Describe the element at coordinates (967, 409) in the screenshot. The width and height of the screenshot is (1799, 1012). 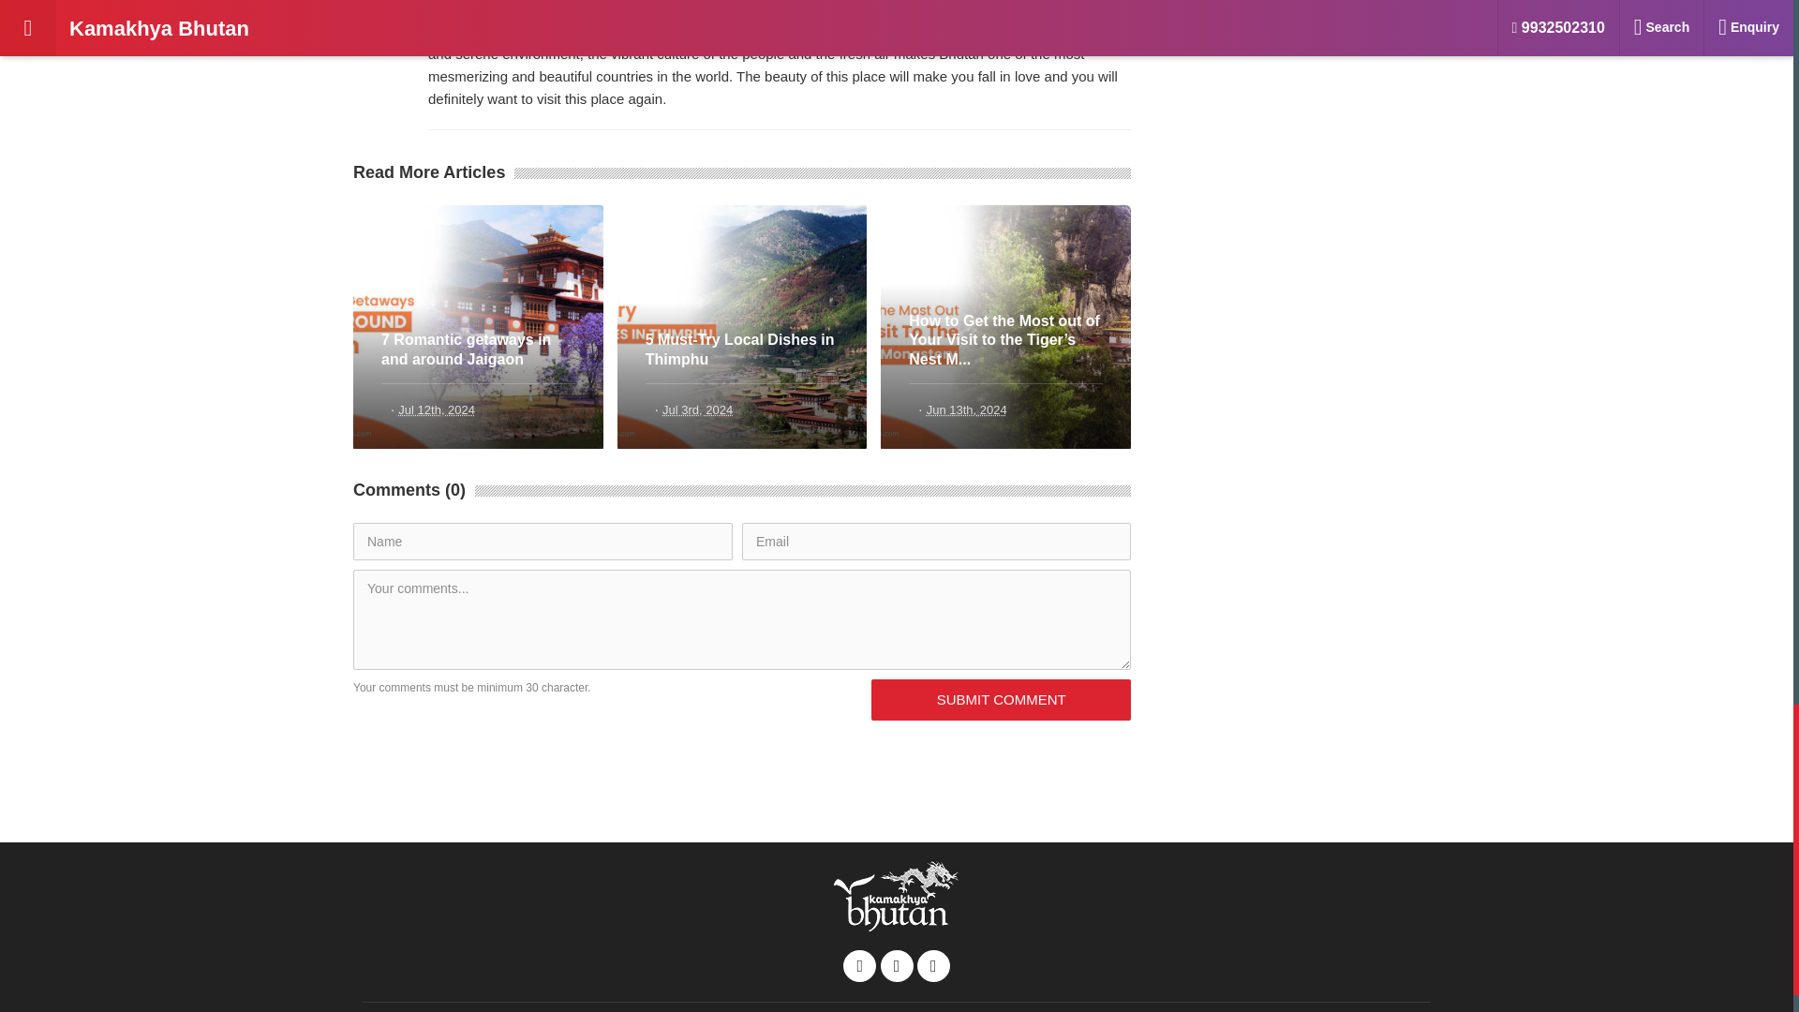
I see `Jun 13th, 2024` at that location.